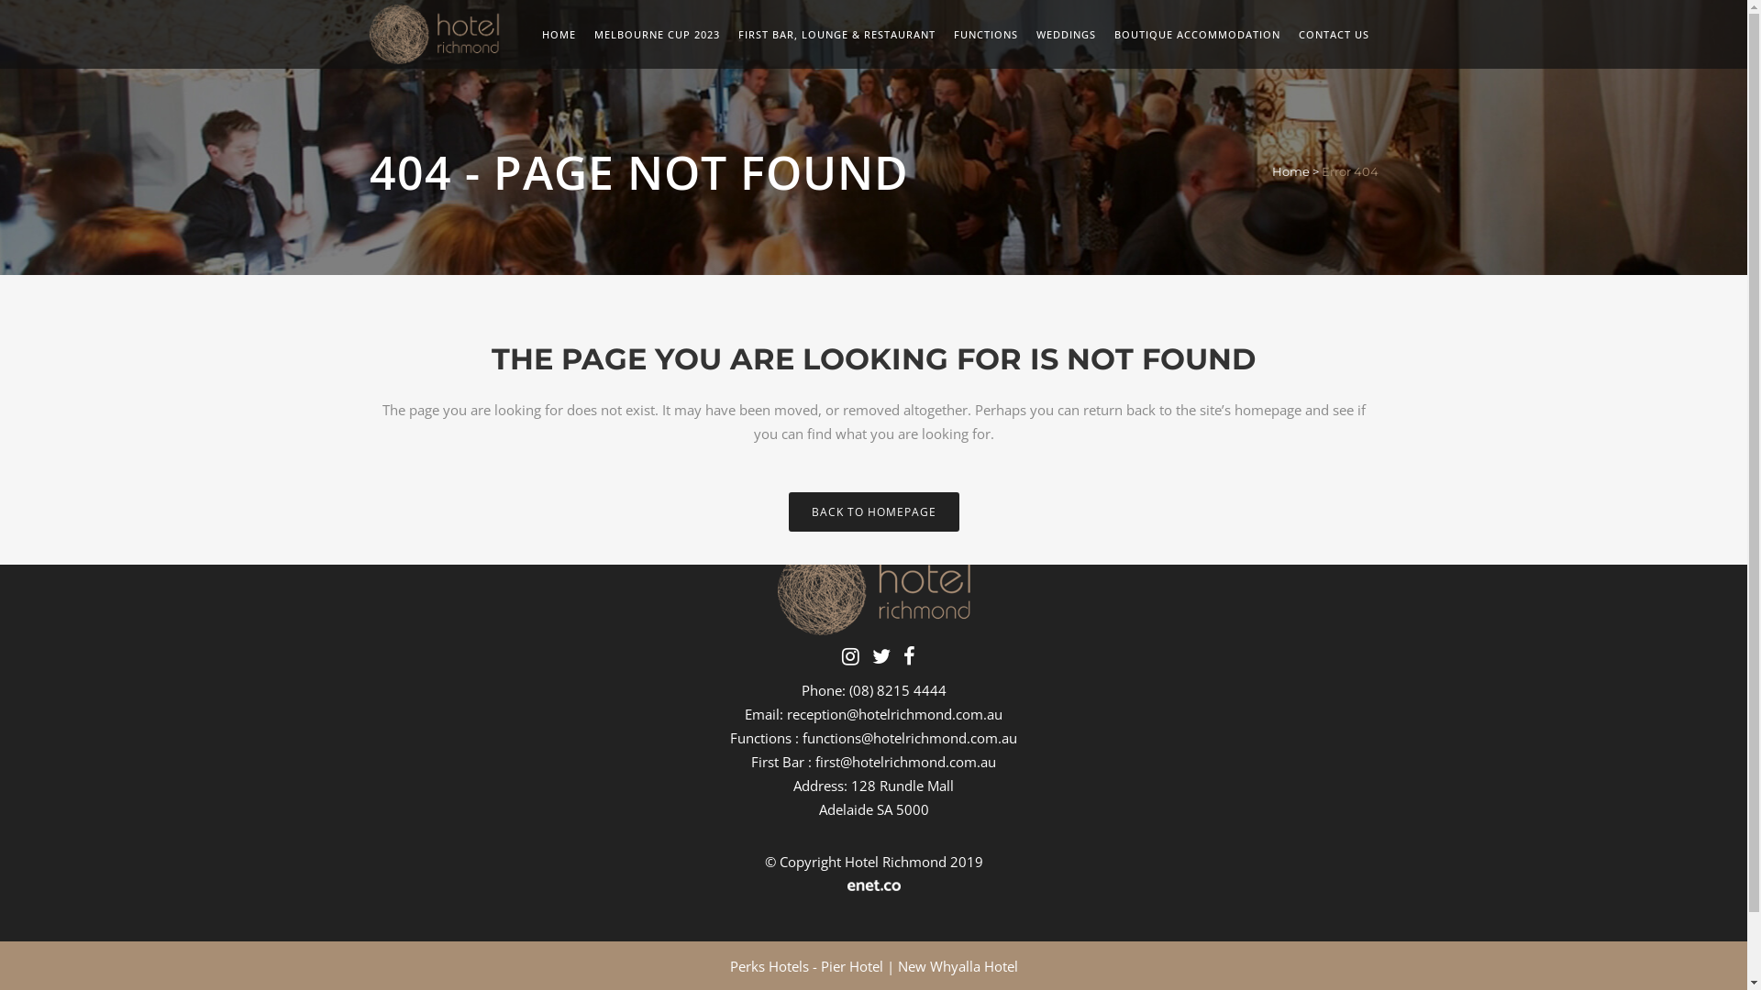  I want to click on HOME, so click(558, 35).